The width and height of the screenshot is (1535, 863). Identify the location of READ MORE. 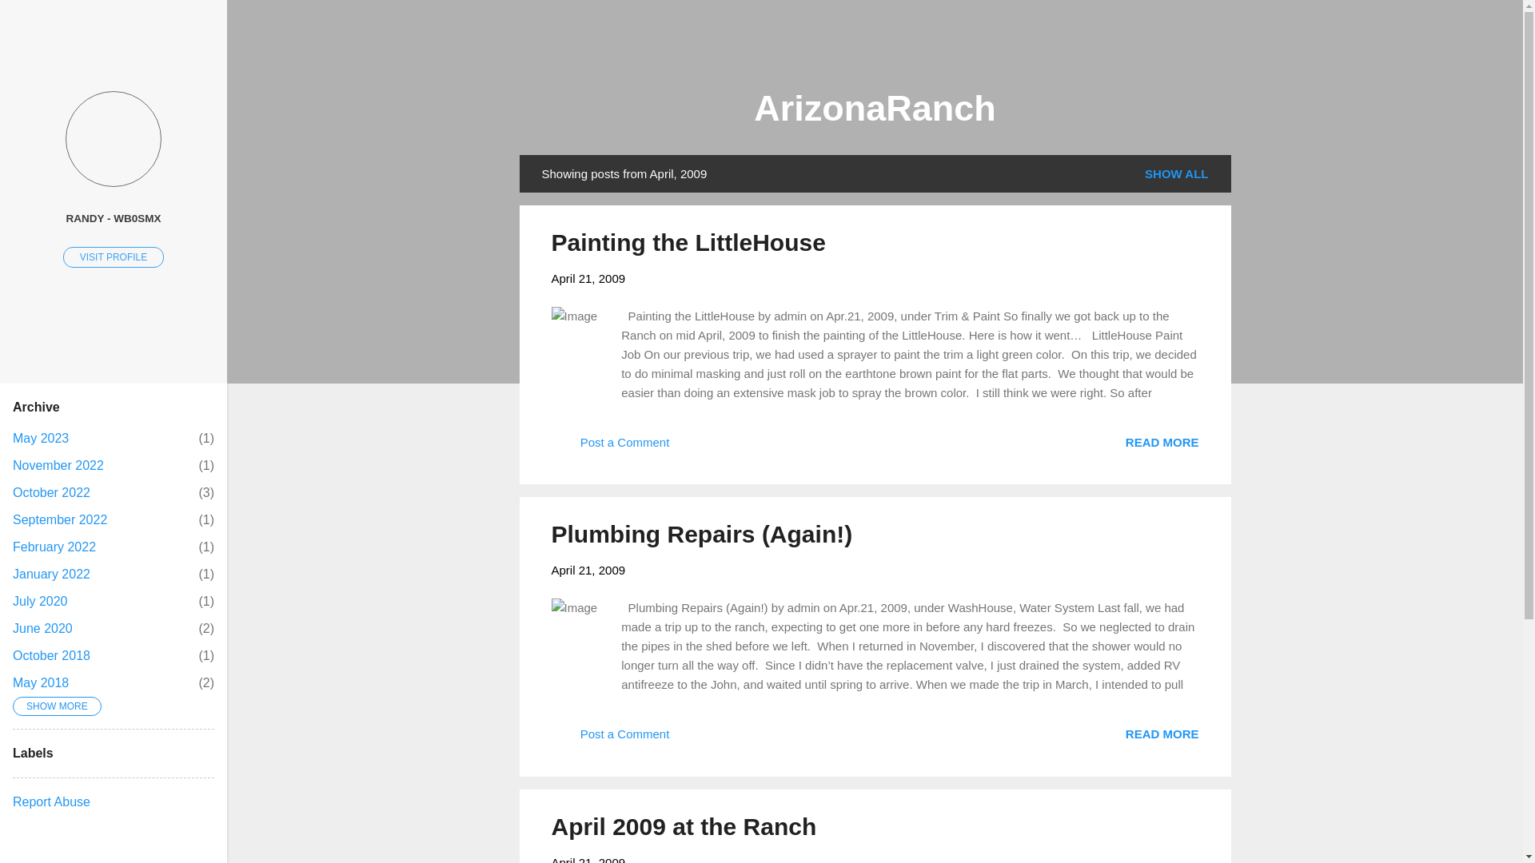
(588, 278).